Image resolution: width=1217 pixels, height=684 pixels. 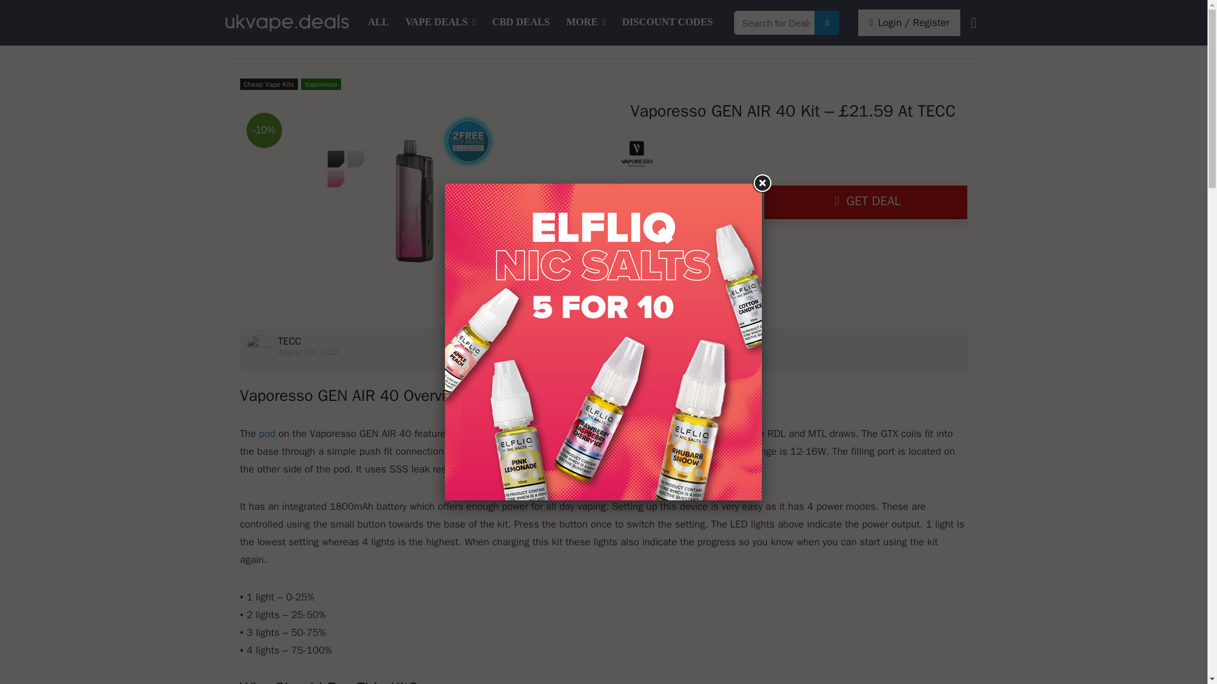 What do you see at coordinates (866, 201) in the screenshot?
I see `GET DEAL` at bounding box center [866, 201].